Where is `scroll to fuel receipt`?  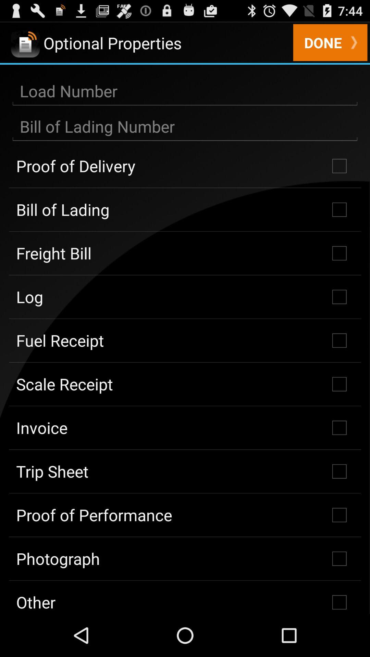 scroll to fuel receipt is located at coordinates (185, 340).